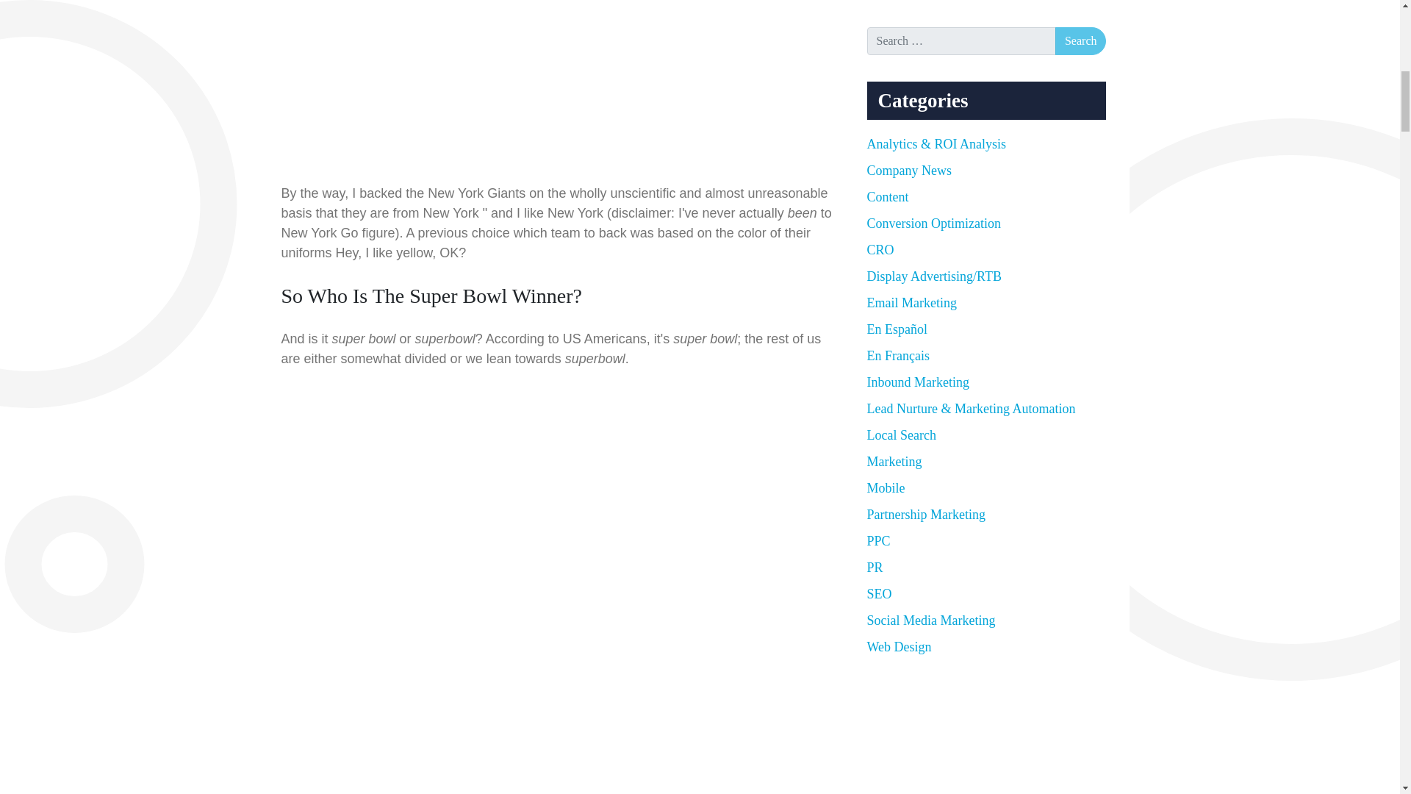  Describe the element at coordinates (556, 455) in the screenshot. I see `image` at that location.